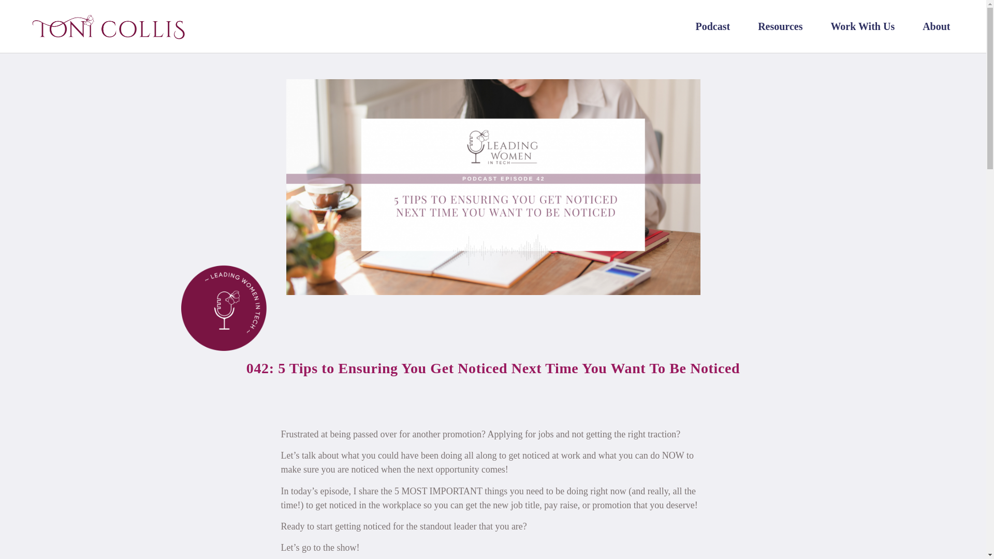  Describe the element at coordinates (780, 26) in the screenshot. I see `Resources` at that location.